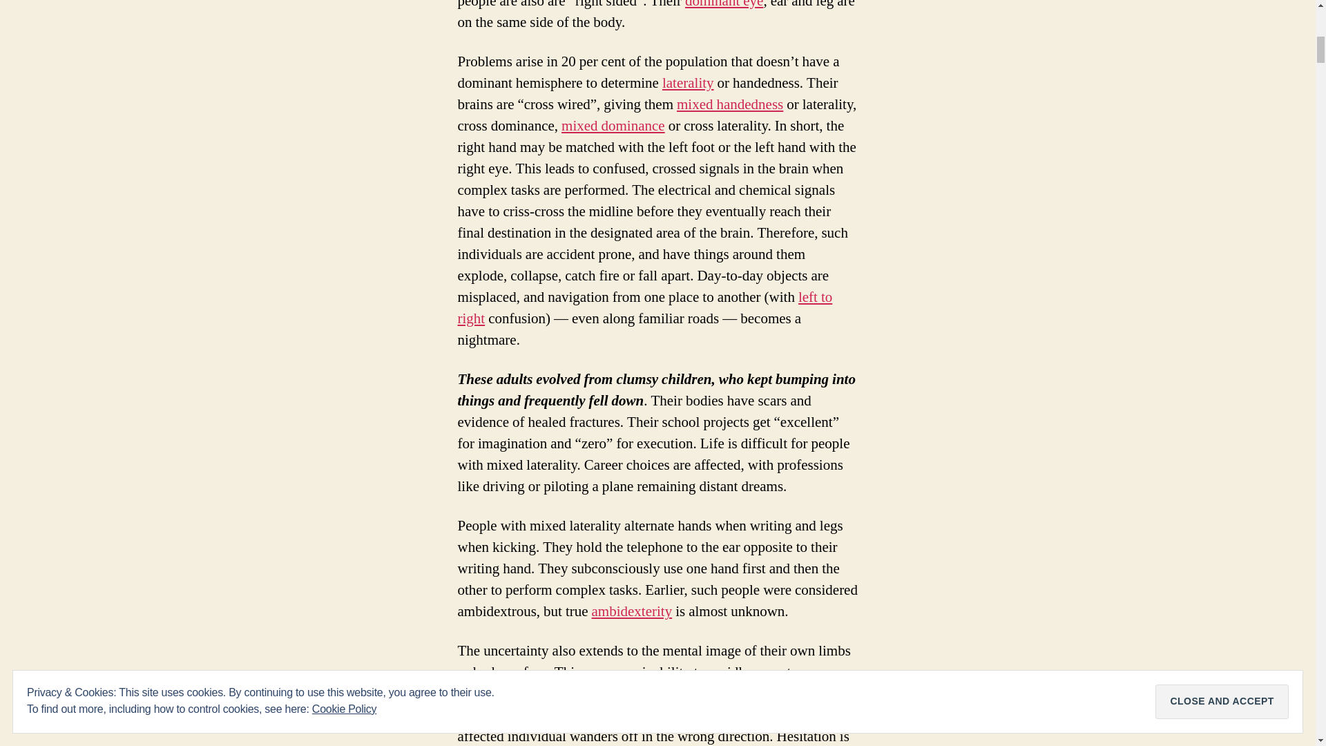 This screenshot has width=1326, height=746. What do you see at coordinates (613, 126) in the screenshot?
I see `Cross-dominance` at bounding box center [613, 126].